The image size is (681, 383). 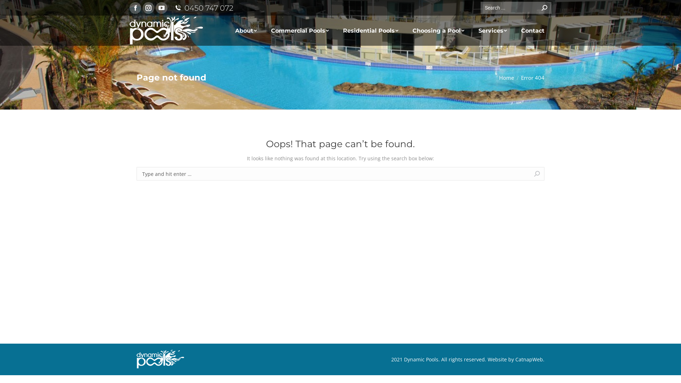 What do you see at coordinates (371, 30) in the screenshot?
I see `Residential Pools` at bounding box center [371, 30].